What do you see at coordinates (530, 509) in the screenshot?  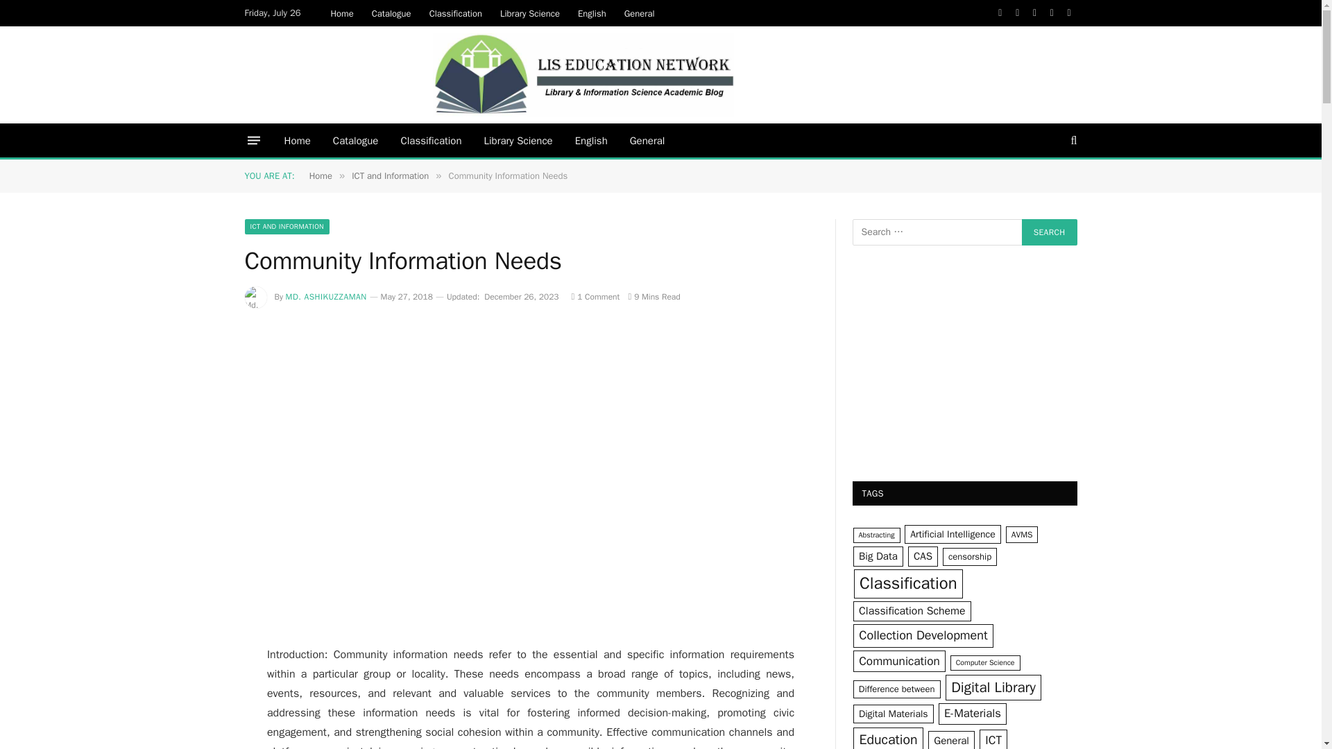 I see `Advertisement` at bounding box center [530, 509].